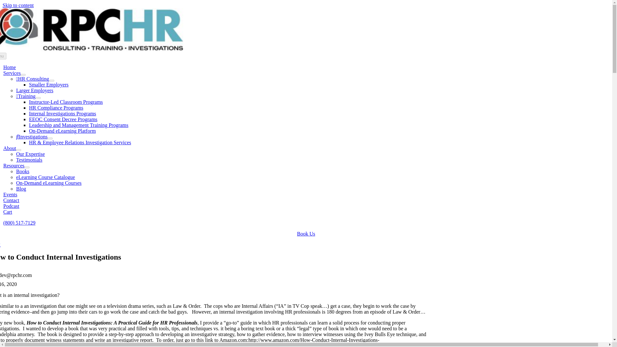 This screenshot has height=347, width=617. Describe the element at coordinates (12, 73) in the screenshot. I see `Services` at that location.